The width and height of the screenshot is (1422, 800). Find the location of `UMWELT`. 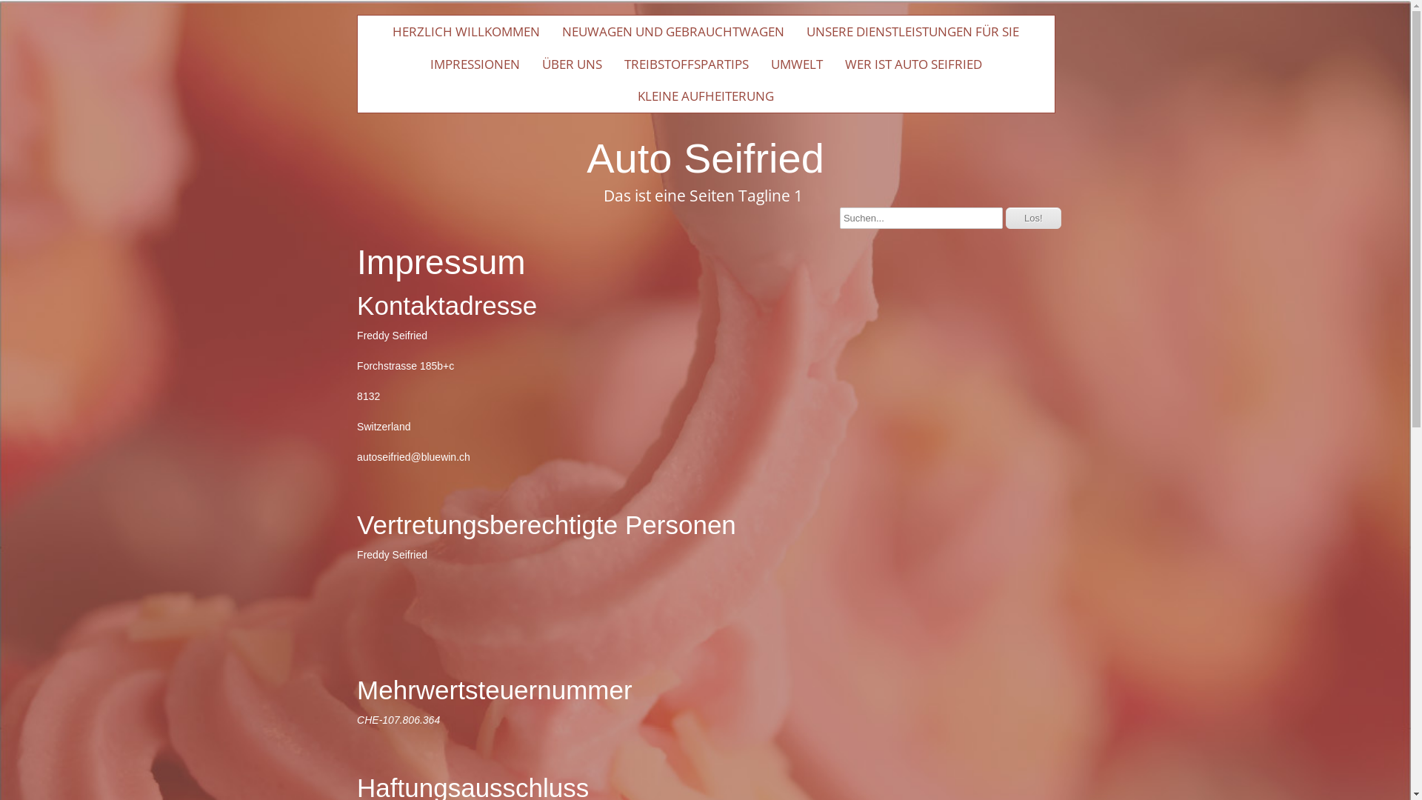

UMWELT is located at coordinates (797, 64).